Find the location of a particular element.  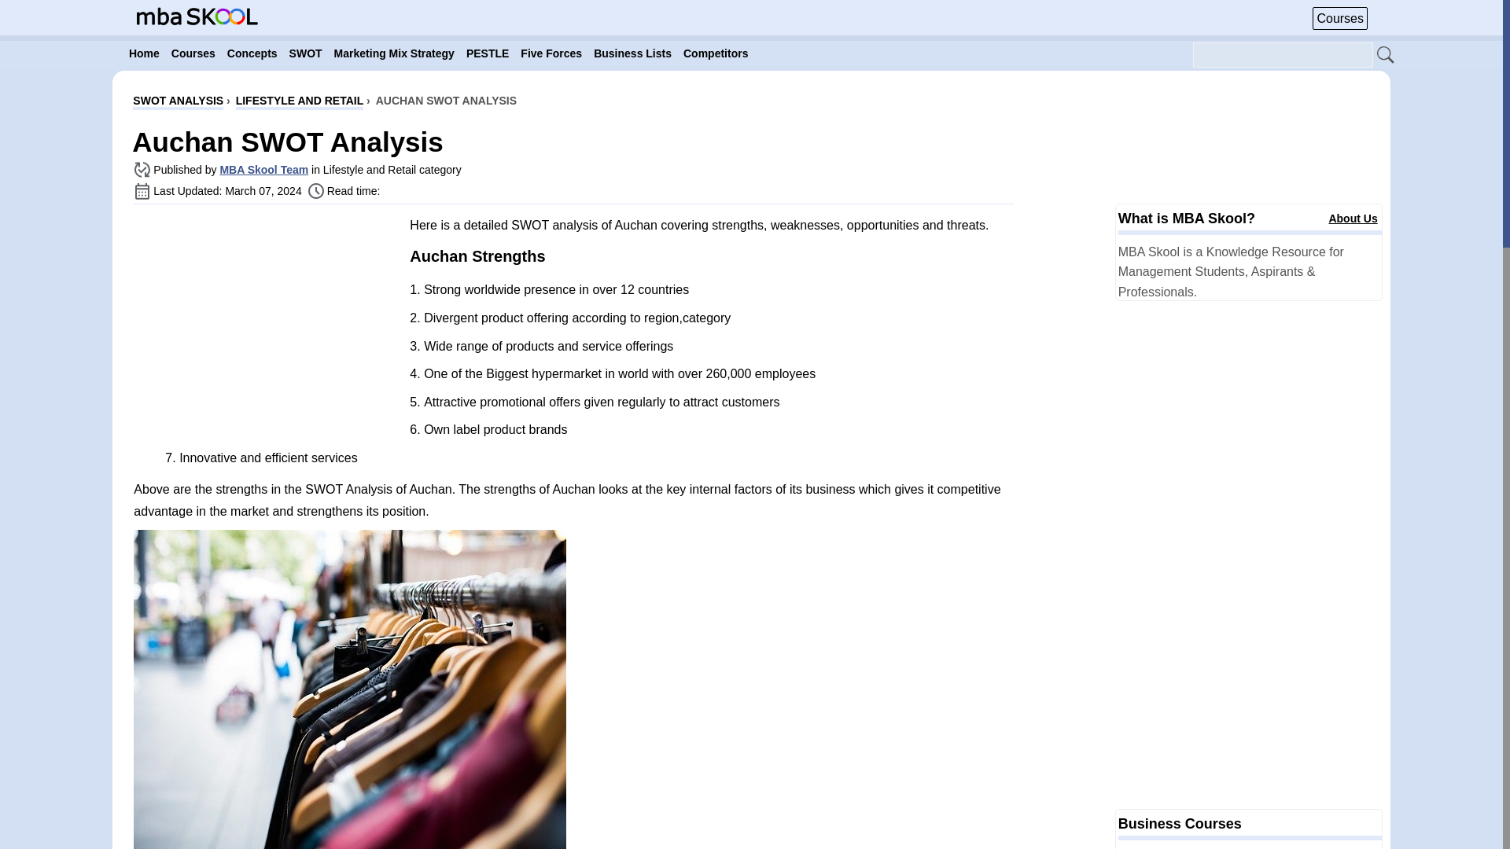

Concepts is located at coordinates (252, 53).